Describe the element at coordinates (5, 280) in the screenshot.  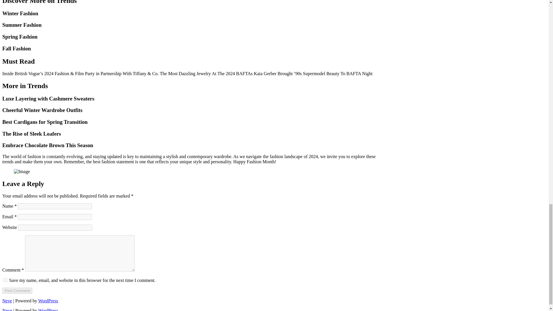
I see `yes` at that location.